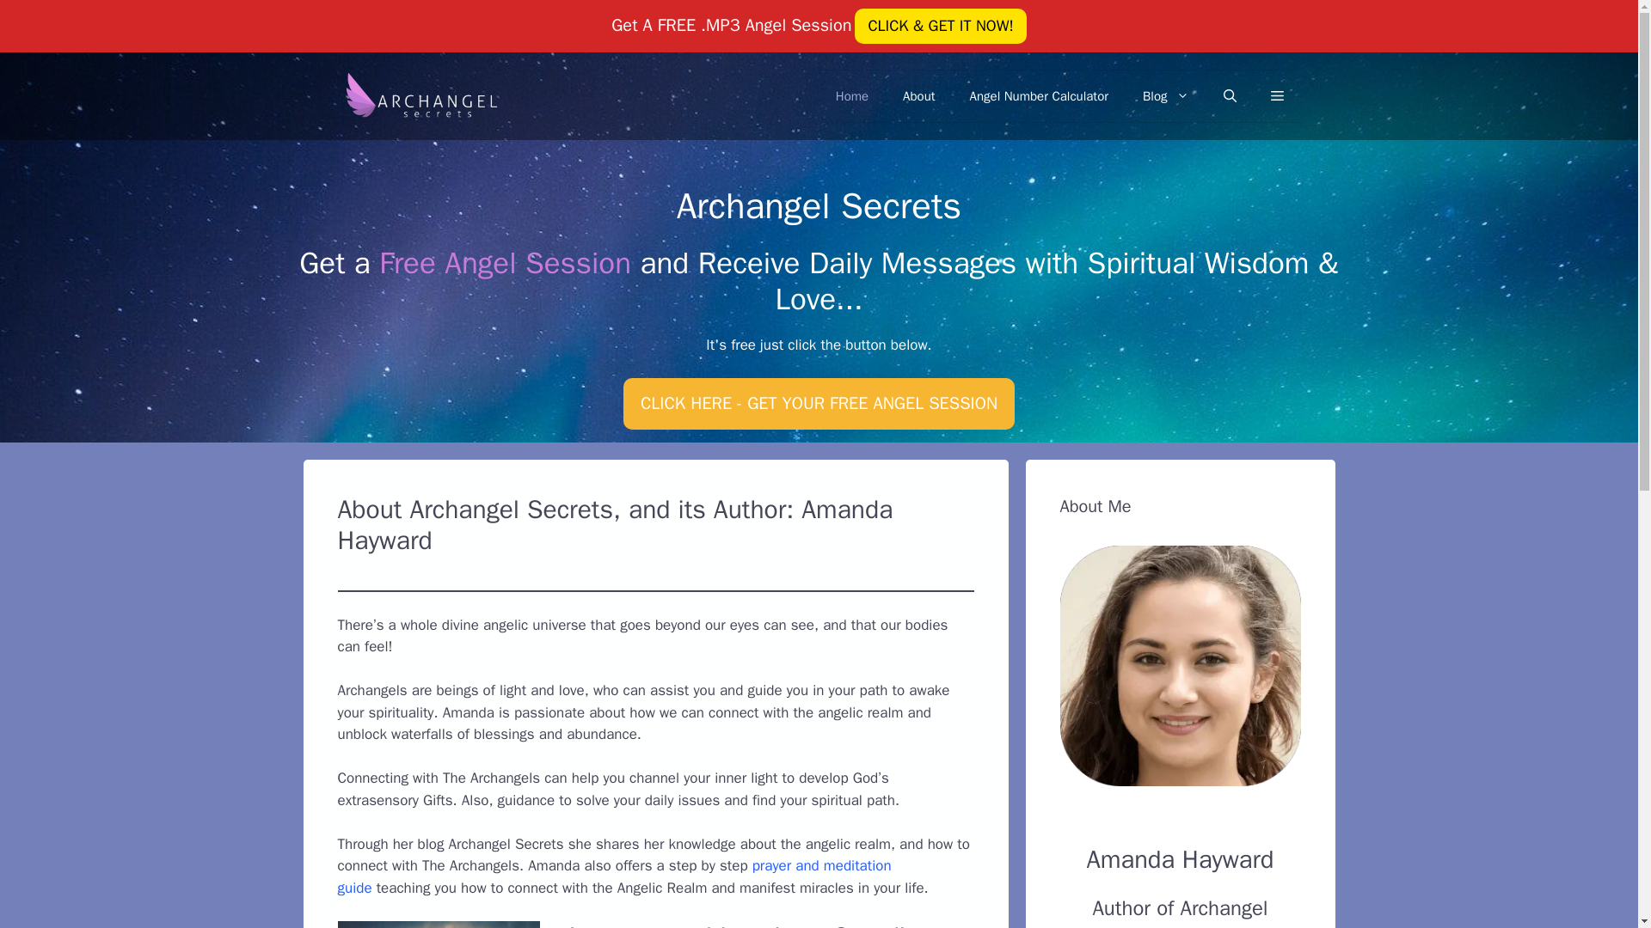 The image size is (1651, 928). Describe the element at coordinates (918, 96) in the screenshot. I see `About` at that location.